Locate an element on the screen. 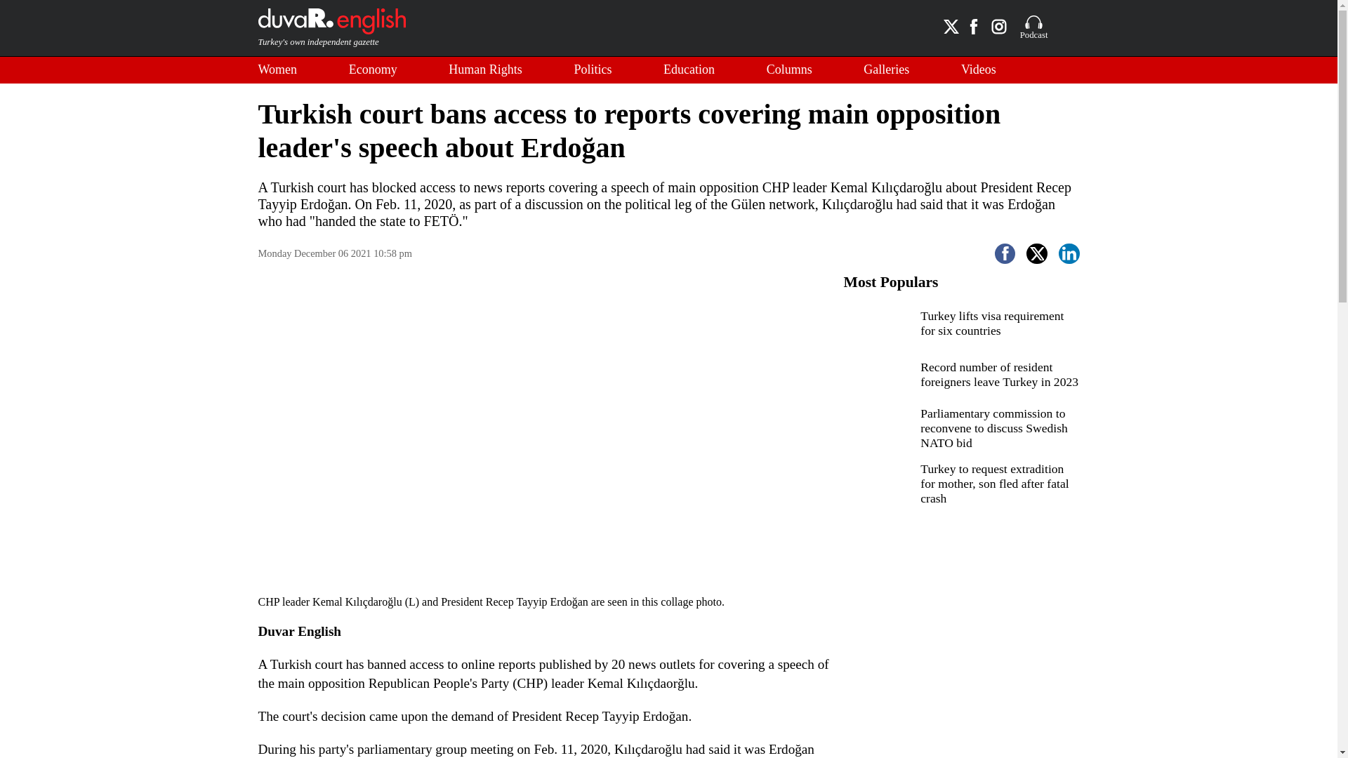 This screenshot has height=758, width=1348. Women is located at coordinates (278, 70).